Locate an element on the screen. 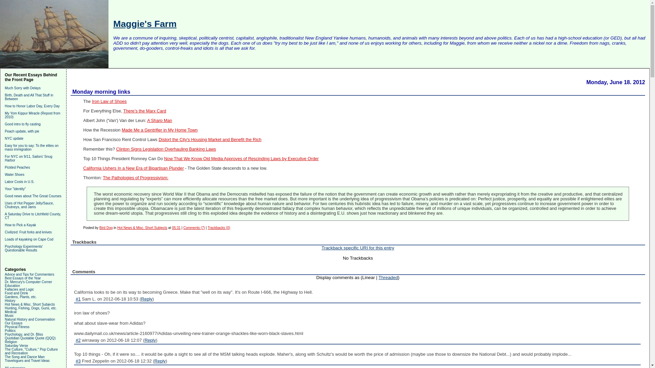 Image resolution: width=655 pixels, height=368 pixels. Food and Drink is located at coordinates (16, 293).